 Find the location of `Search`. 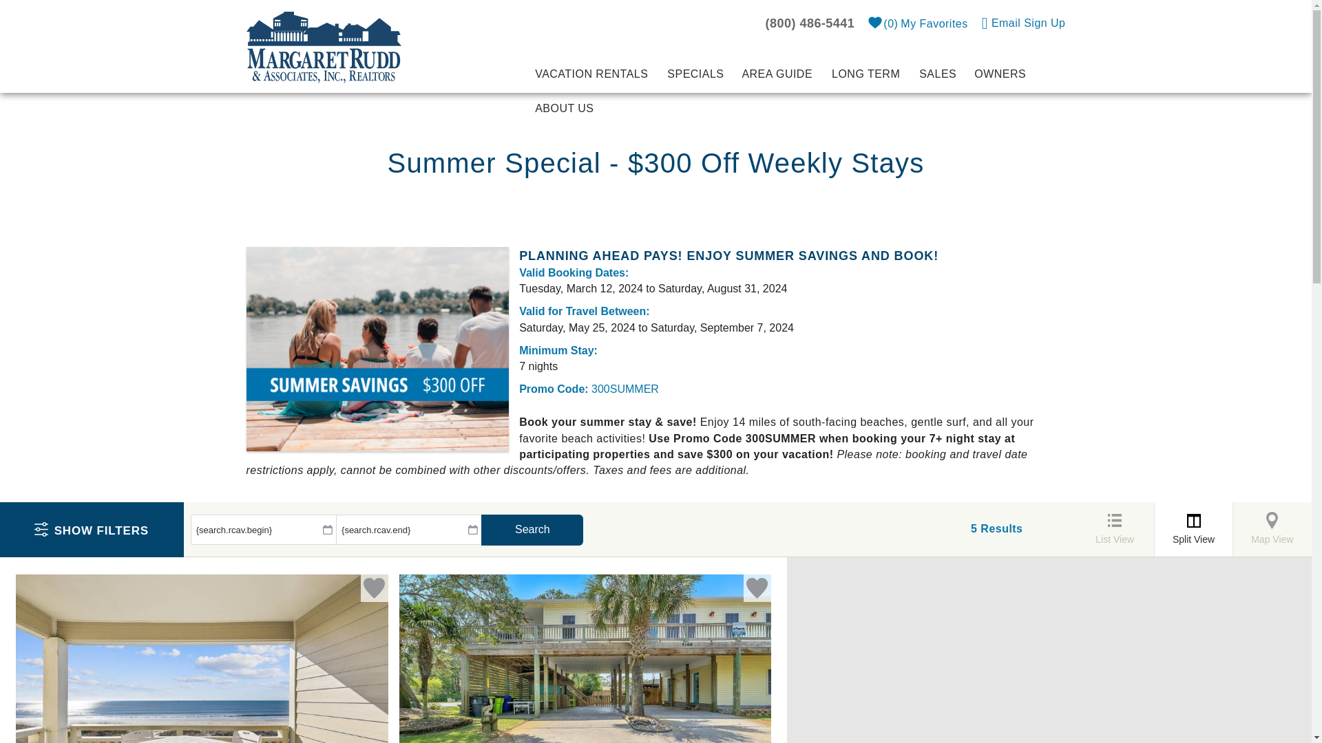

Search is located at coordinates (532, 530).